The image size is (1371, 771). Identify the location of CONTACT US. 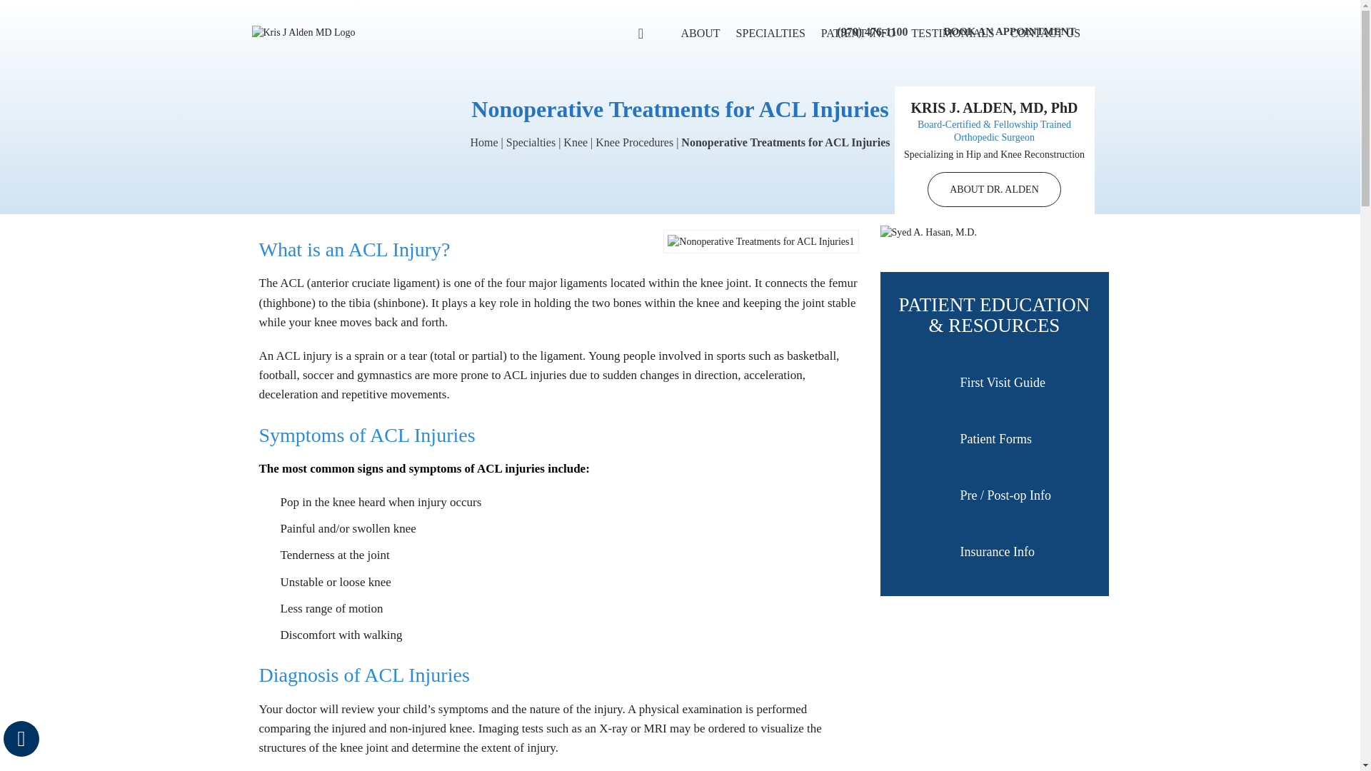
(1045, 33).